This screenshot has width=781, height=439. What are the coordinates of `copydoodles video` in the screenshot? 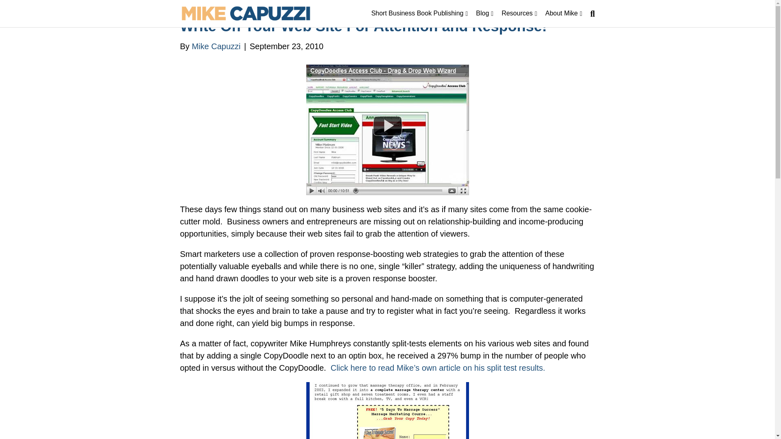 It's located at (387, 129).